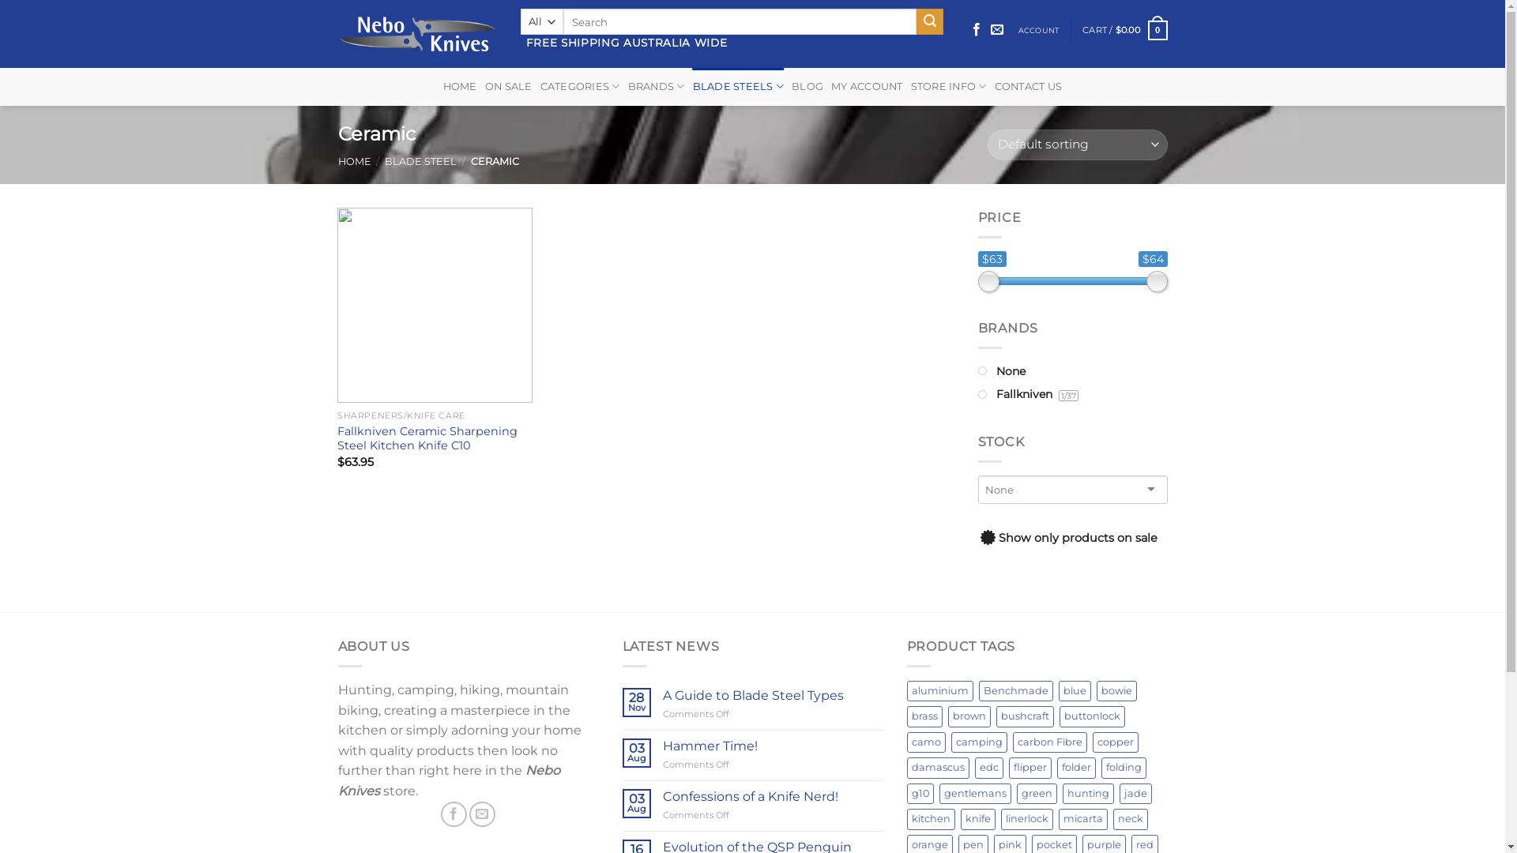 The image size is (1517, 853). What do you see at coordinates (773, 746) in the screenshot?
I see `Hammer Time!` at bounding box center [773, 746].